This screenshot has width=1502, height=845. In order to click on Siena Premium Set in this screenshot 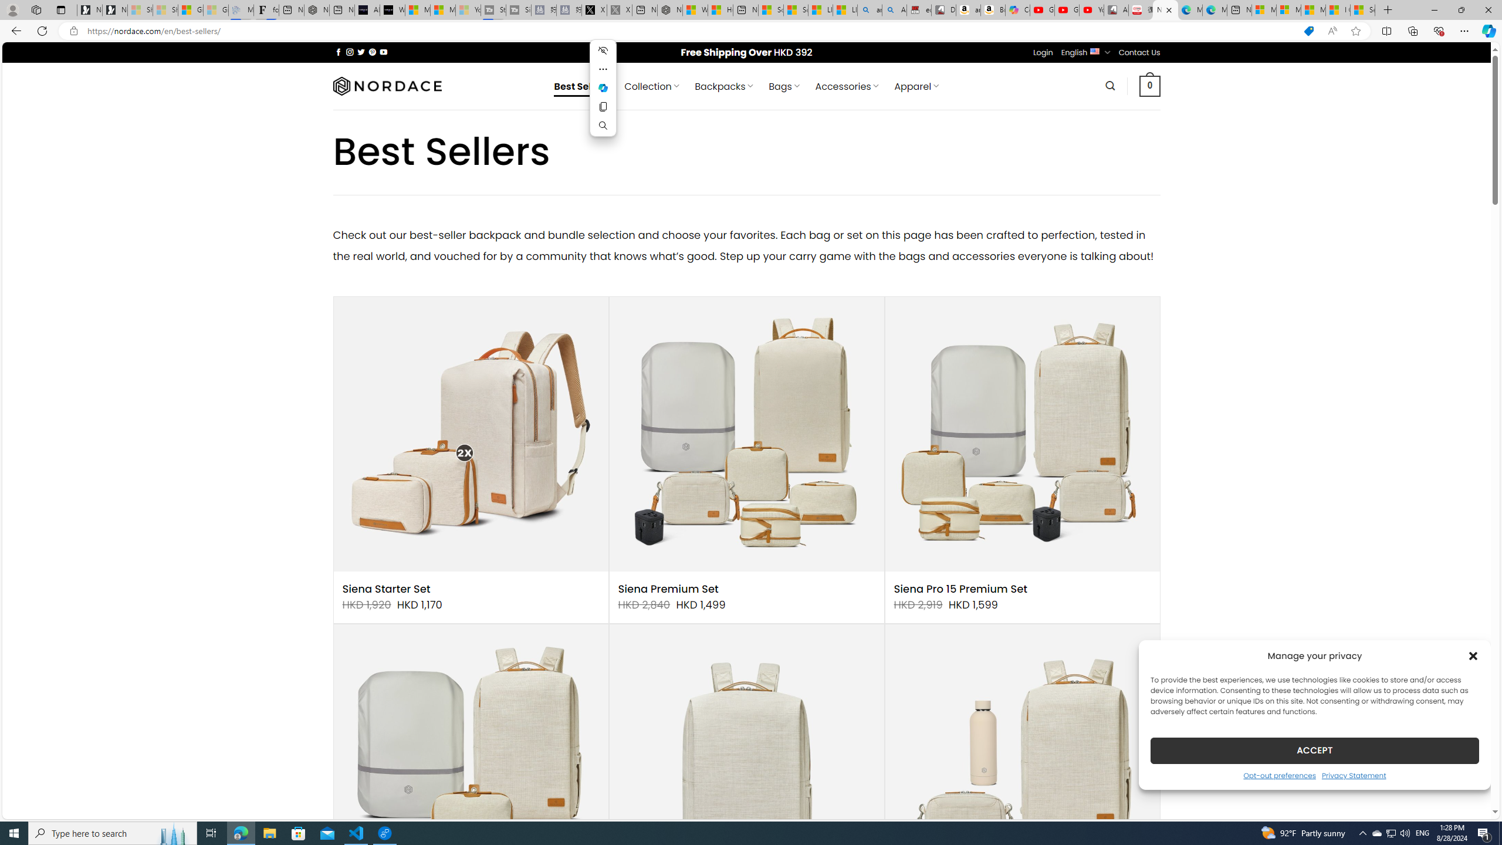, I will do `click(668, 589)`.